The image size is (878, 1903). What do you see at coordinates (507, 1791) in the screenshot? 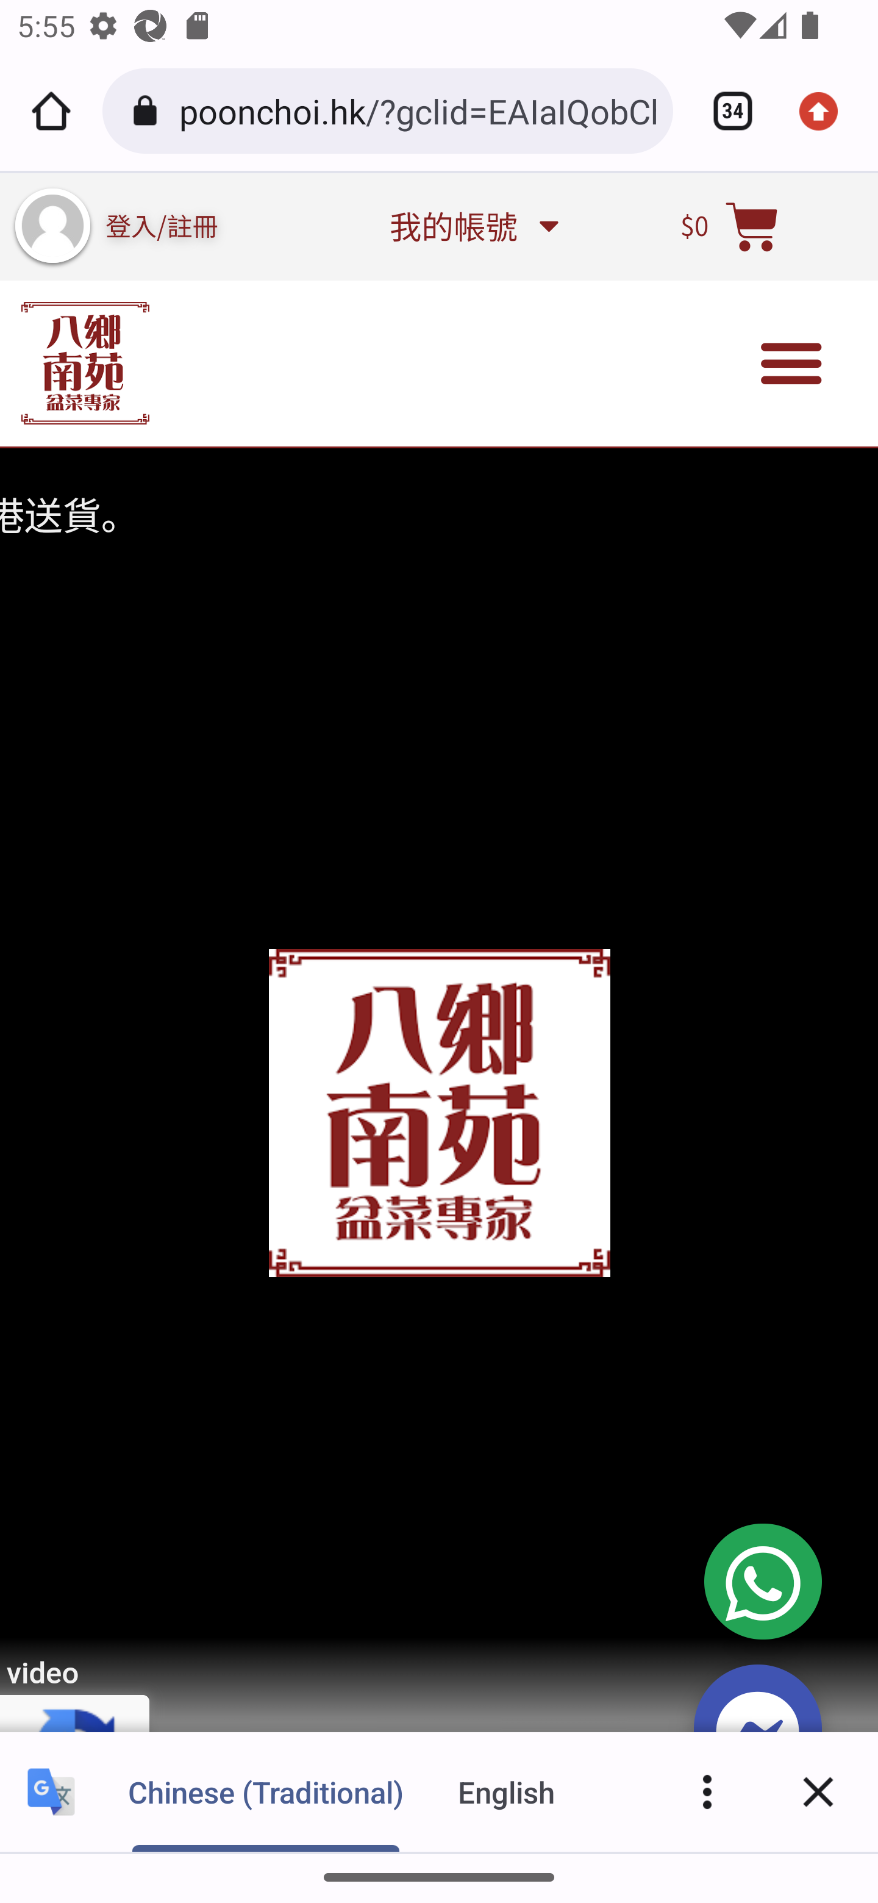
I see `English` at bounding box center [507, 1791].